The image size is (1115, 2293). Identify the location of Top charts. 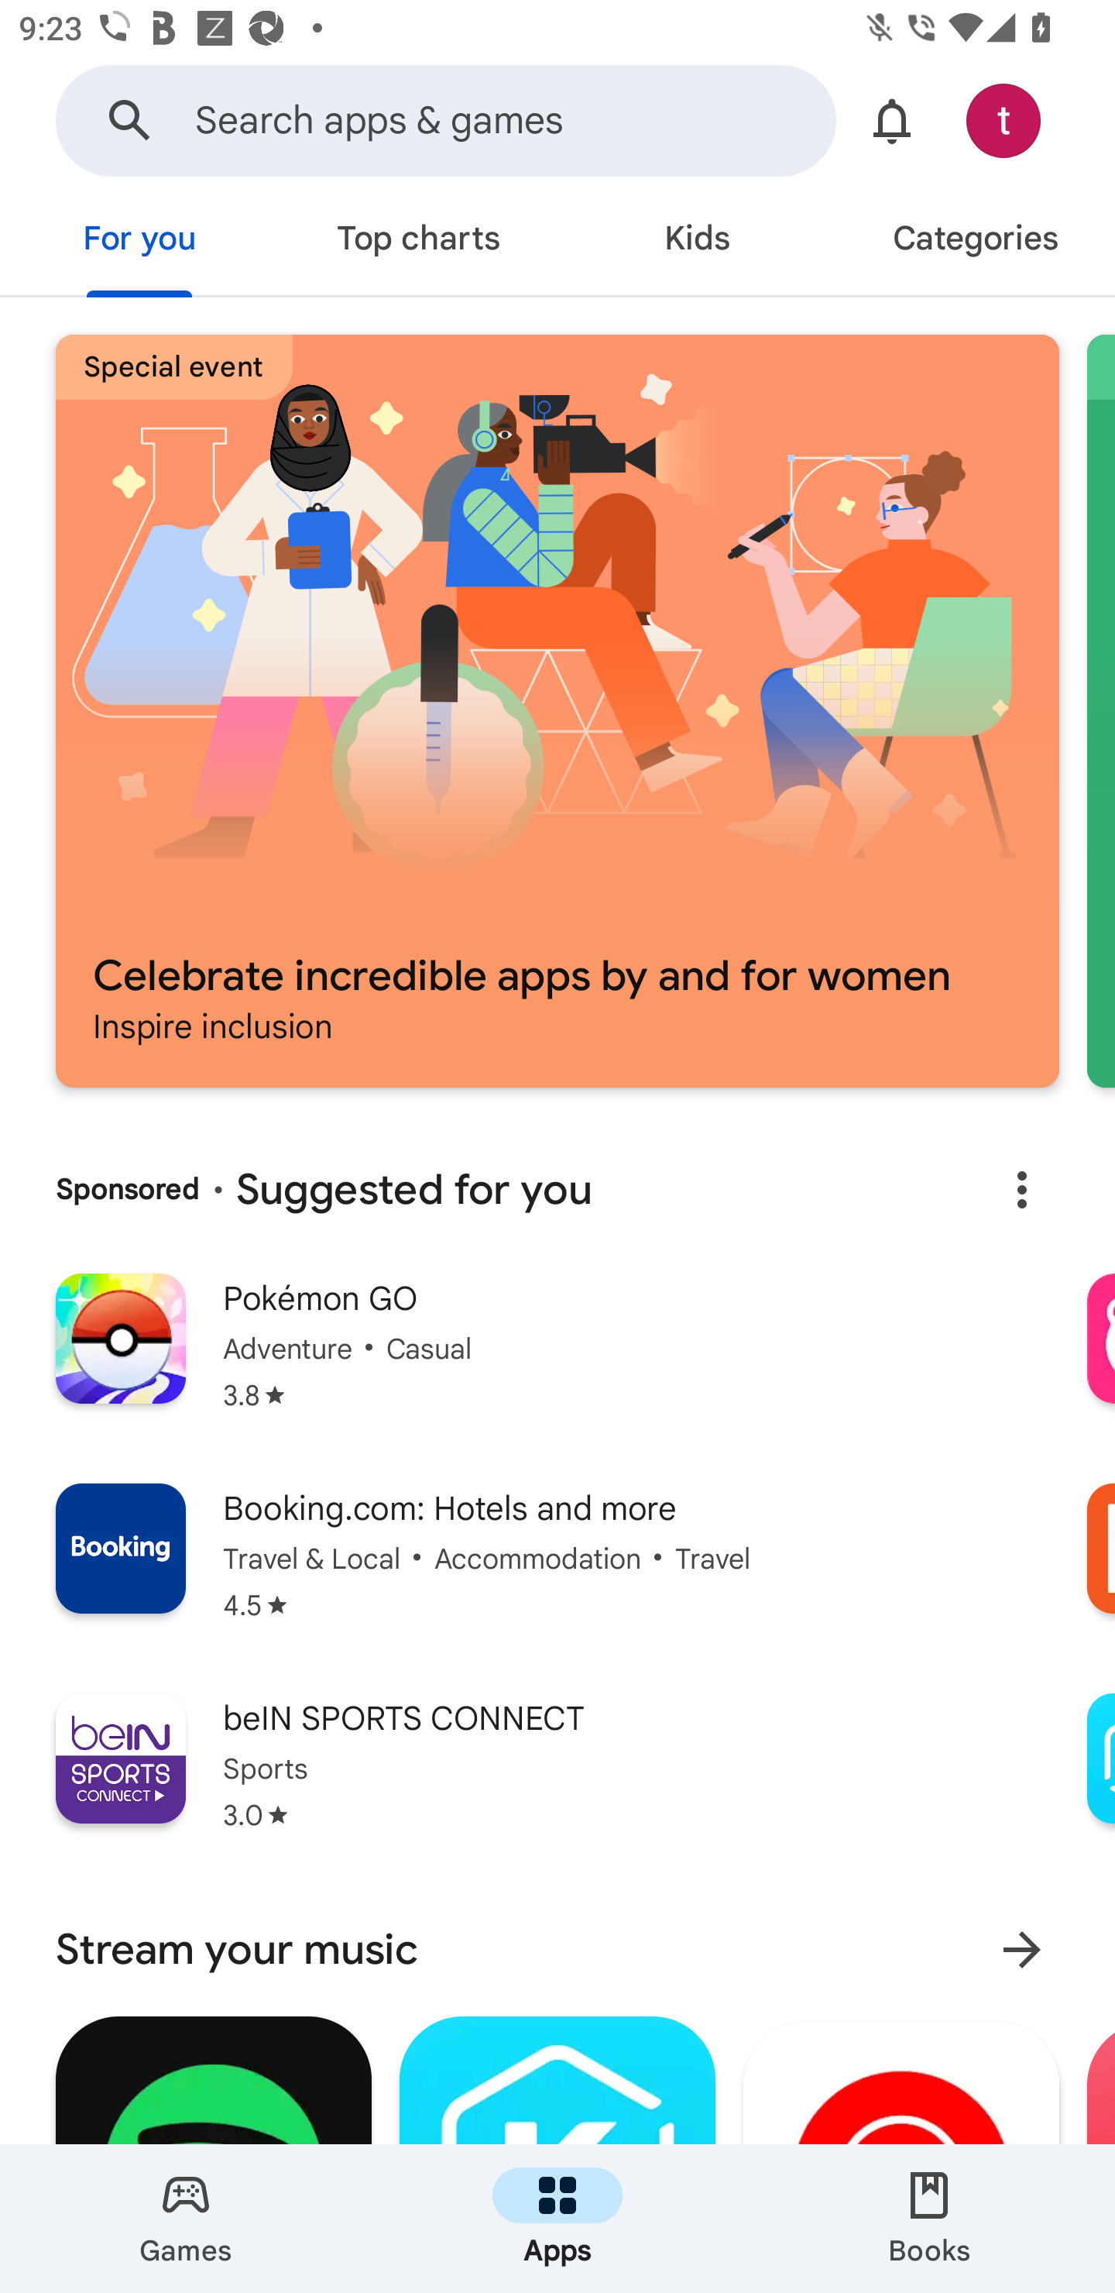
(418, 242).